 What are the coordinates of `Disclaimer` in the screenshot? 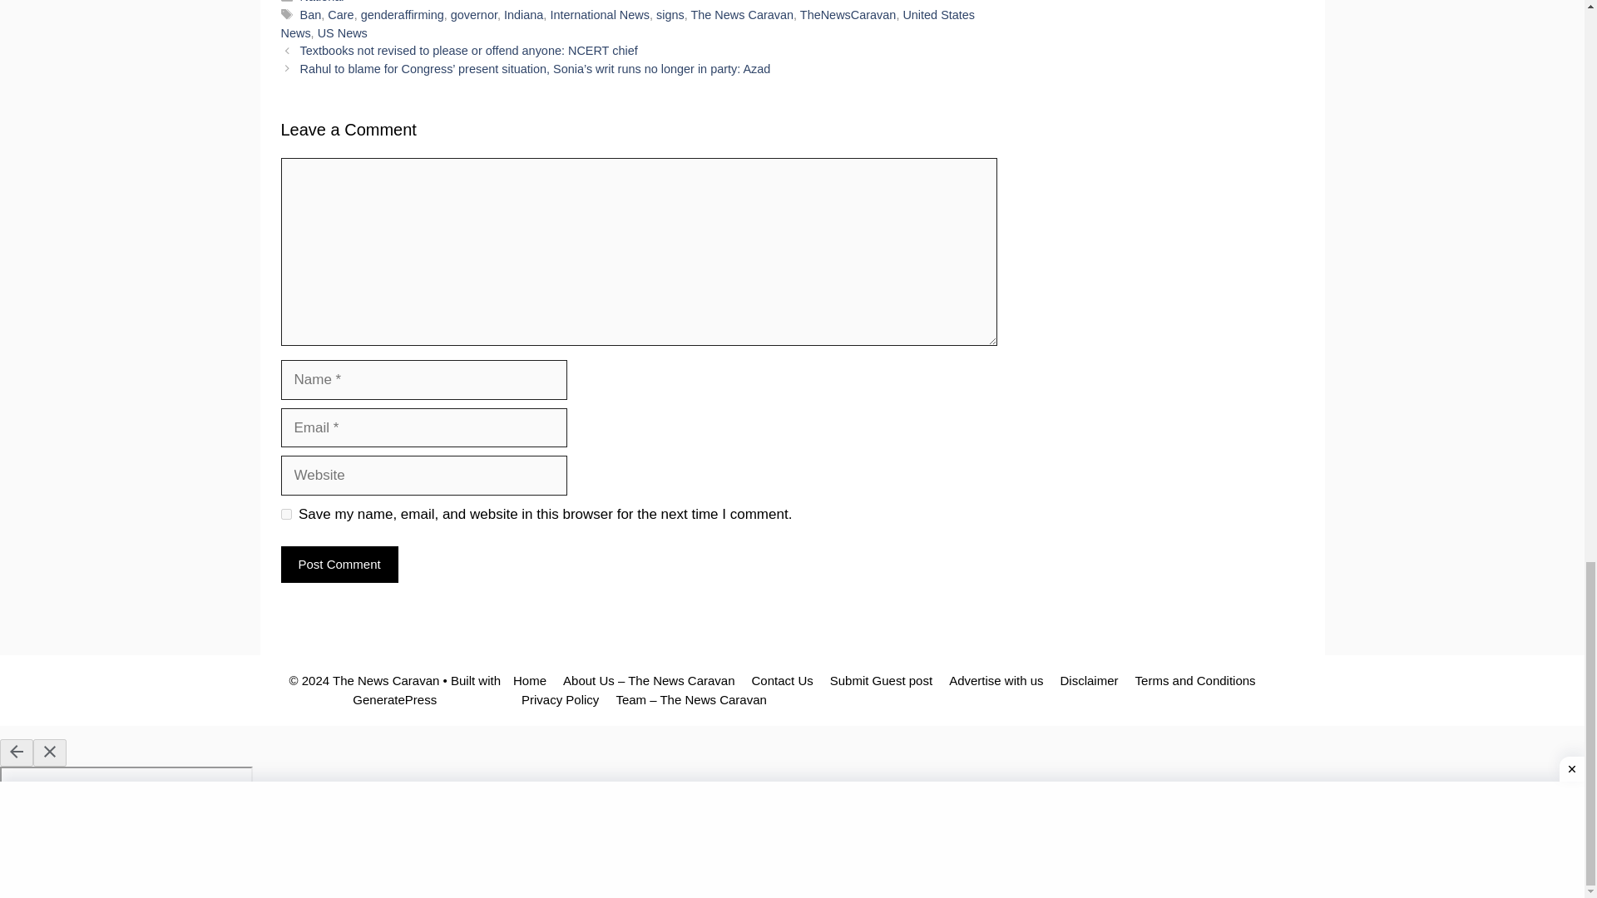 It's located at (1090, 680).